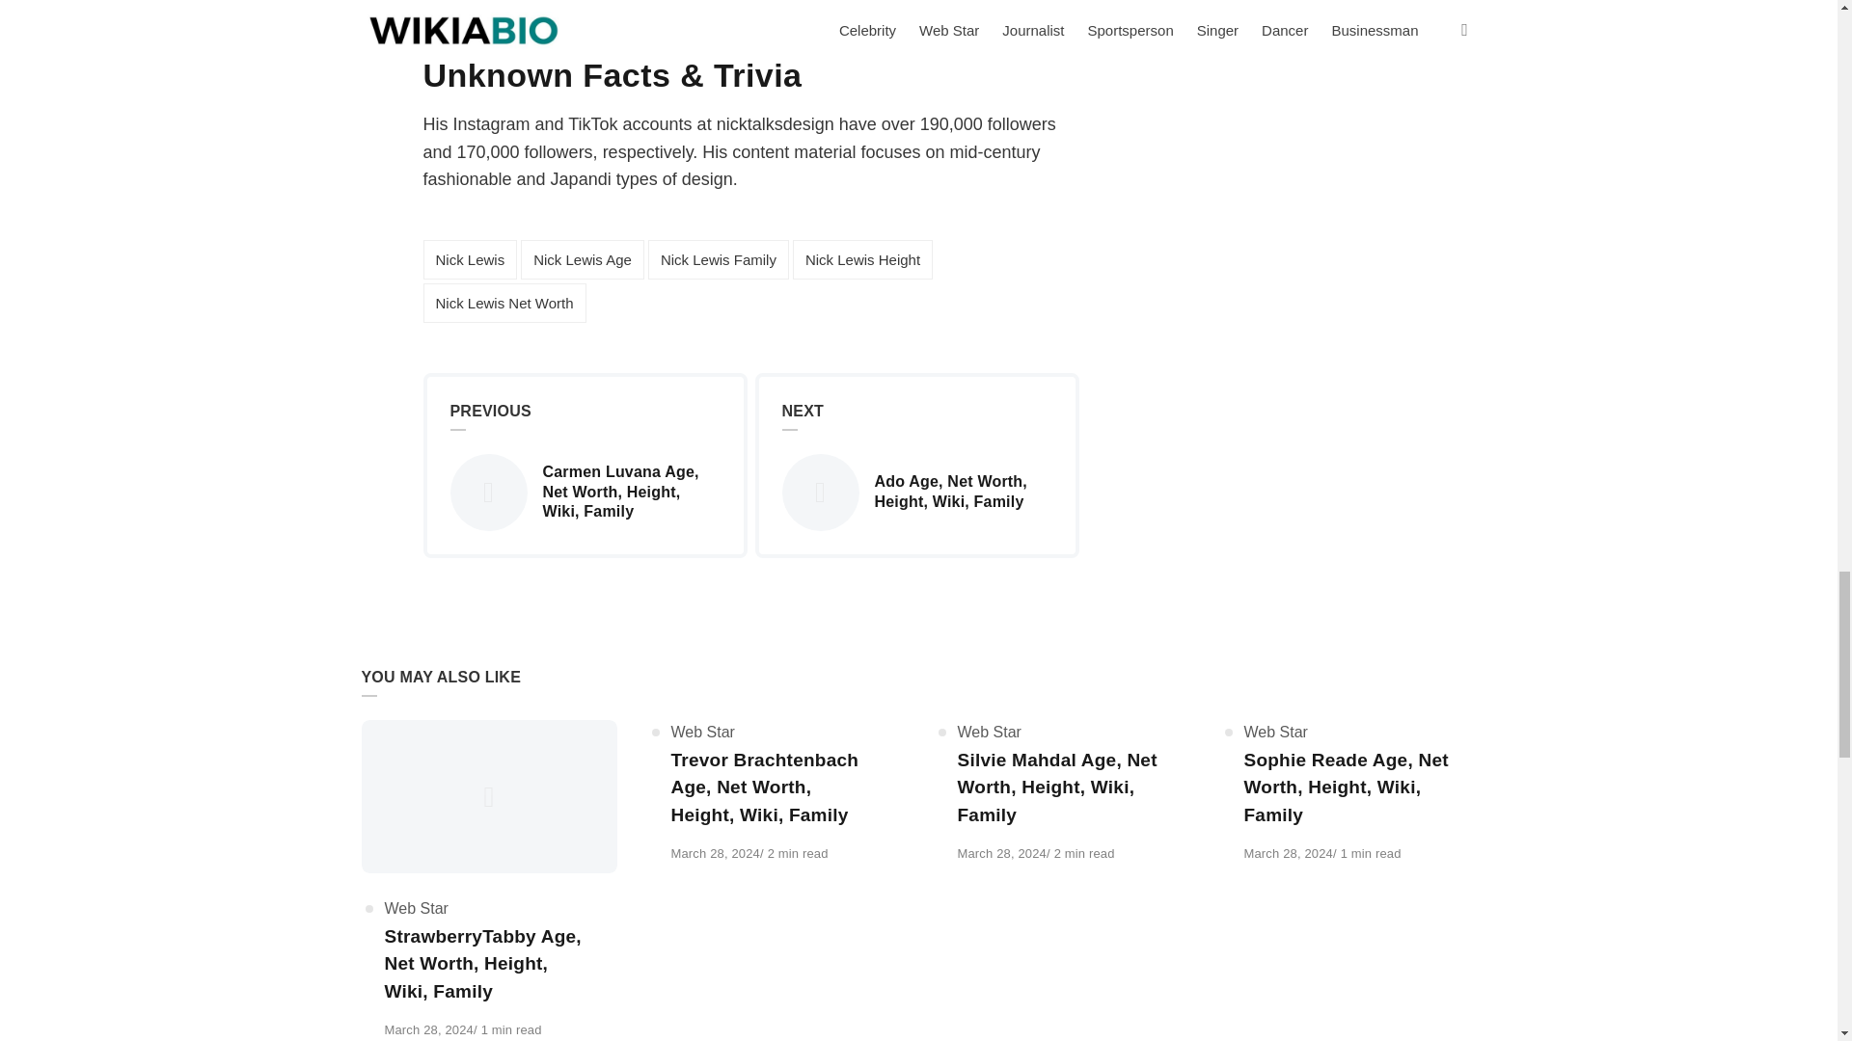  Describe the element at coordinates (1289, 854) in the screenshot. I see `March 28, 2024` at that location.